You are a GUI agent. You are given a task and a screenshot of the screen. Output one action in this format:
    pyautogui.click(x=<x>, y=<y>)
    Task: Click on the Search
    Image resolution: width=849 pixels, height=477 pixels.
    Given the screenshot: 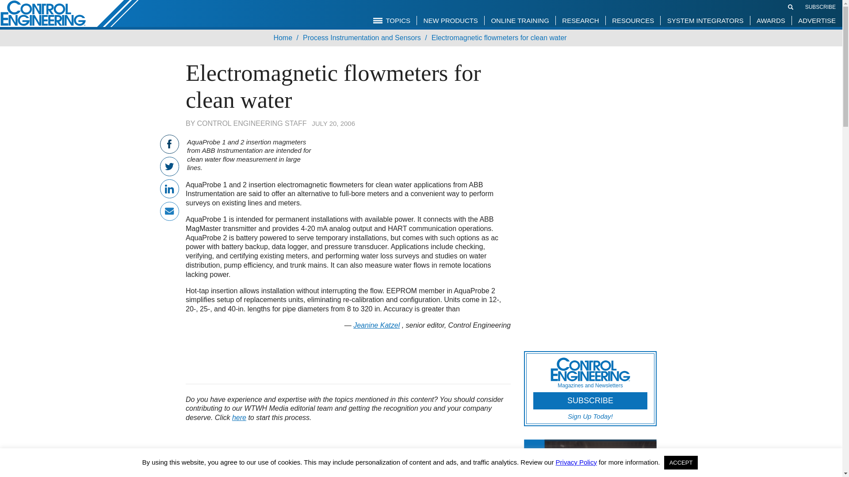 What is the action you would take?
    pyautogui.click(x=791, y=7)
    